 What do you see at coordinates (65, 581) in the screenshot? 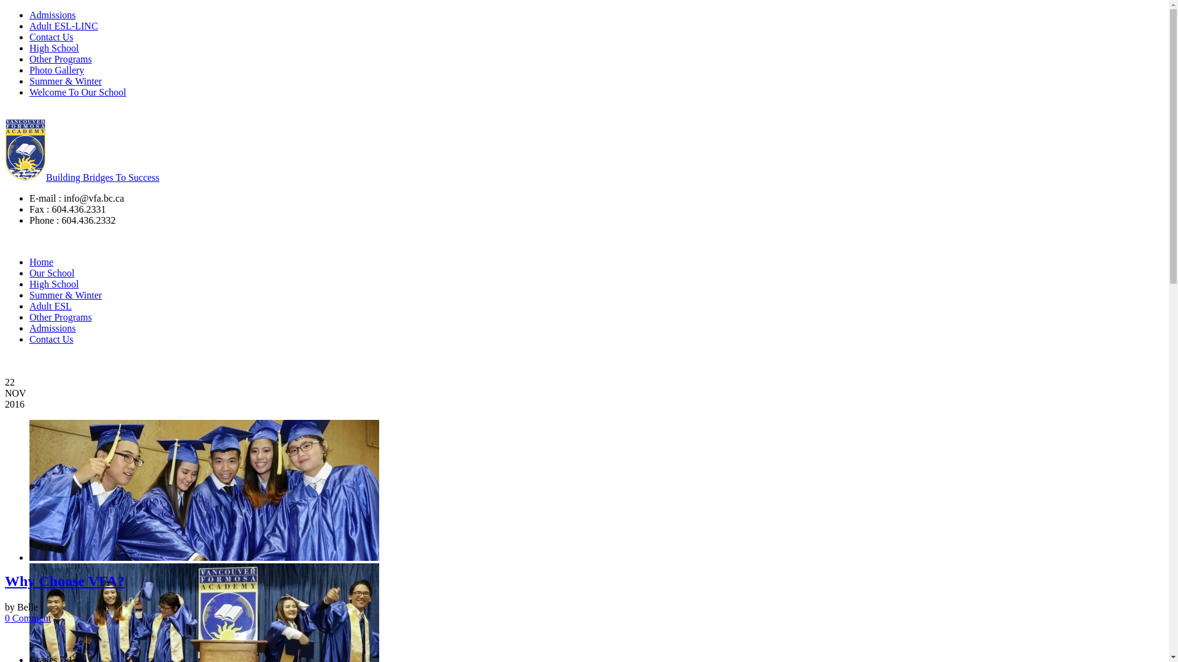
I see `Why Choose VFA?` at bounding box center [65, 581].